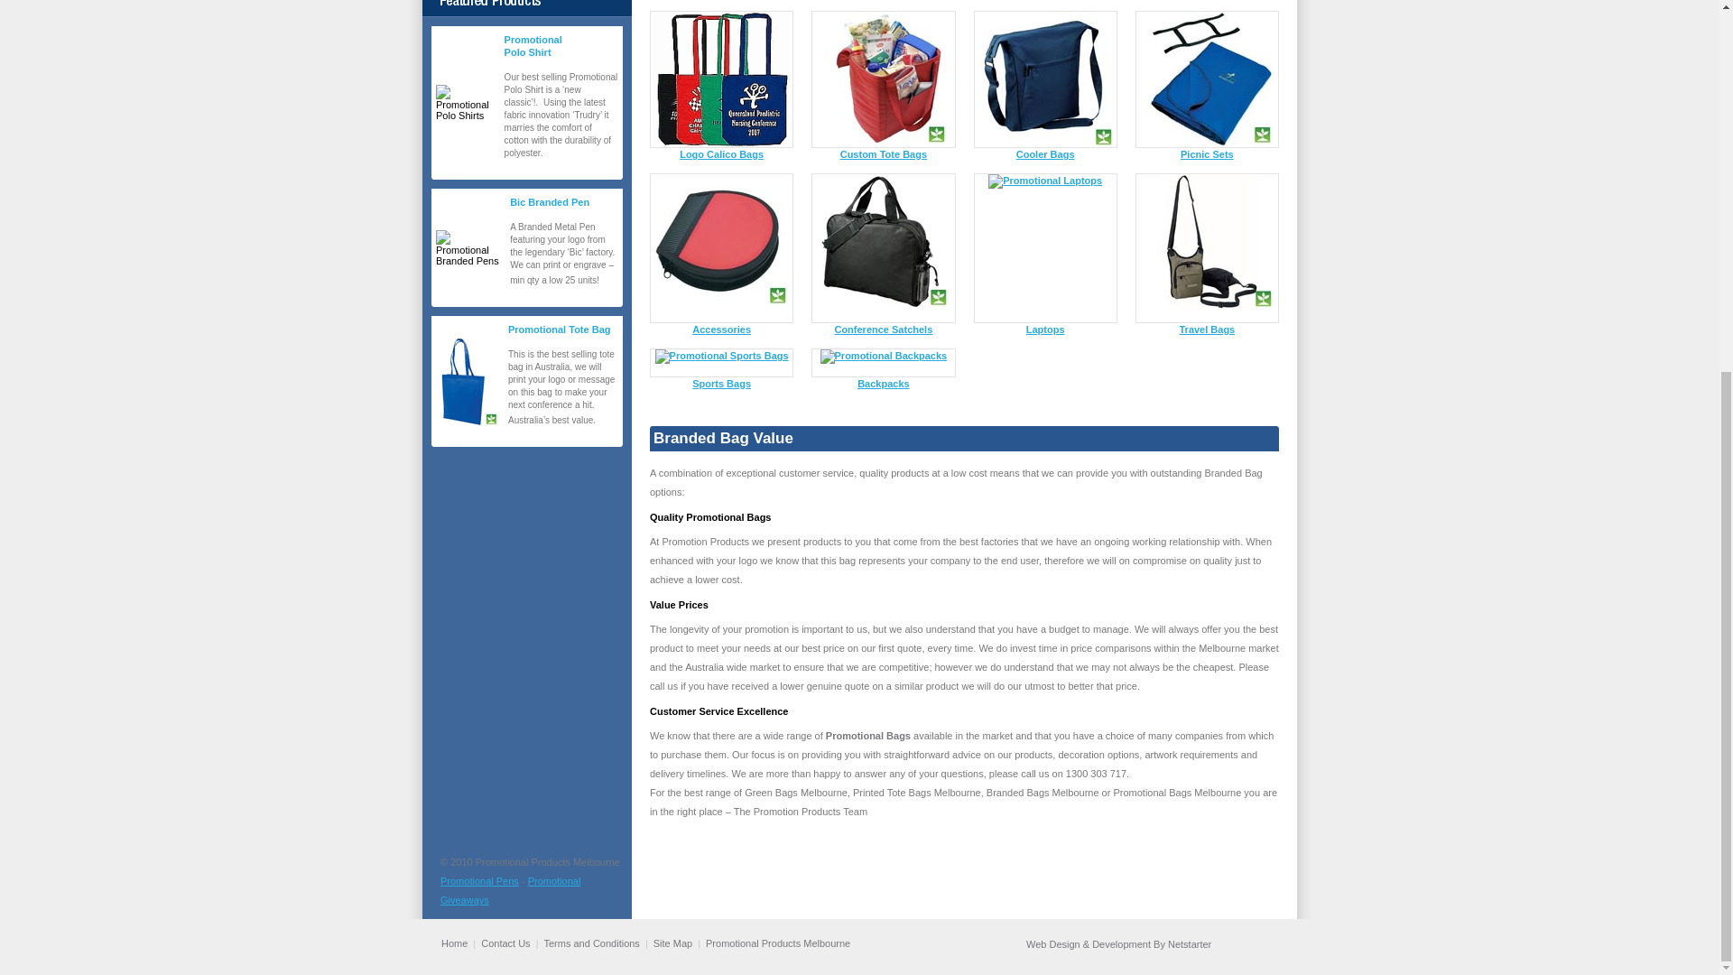 The width and height of the screenshot is (1733, 975). I want to click on Backpacks, so click(884, 383).